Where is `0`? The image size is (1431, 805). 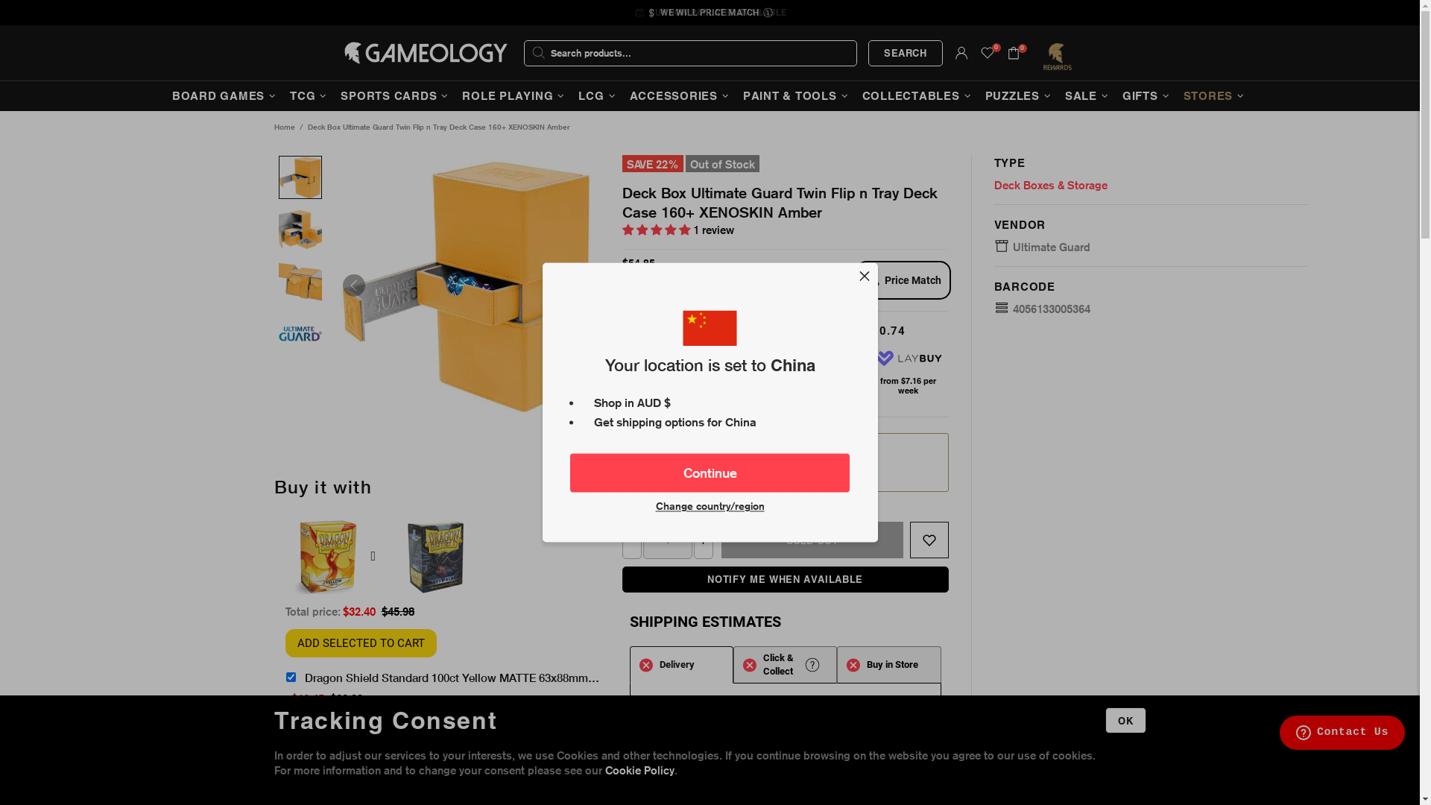 0 is located at coordinates (988, 53).